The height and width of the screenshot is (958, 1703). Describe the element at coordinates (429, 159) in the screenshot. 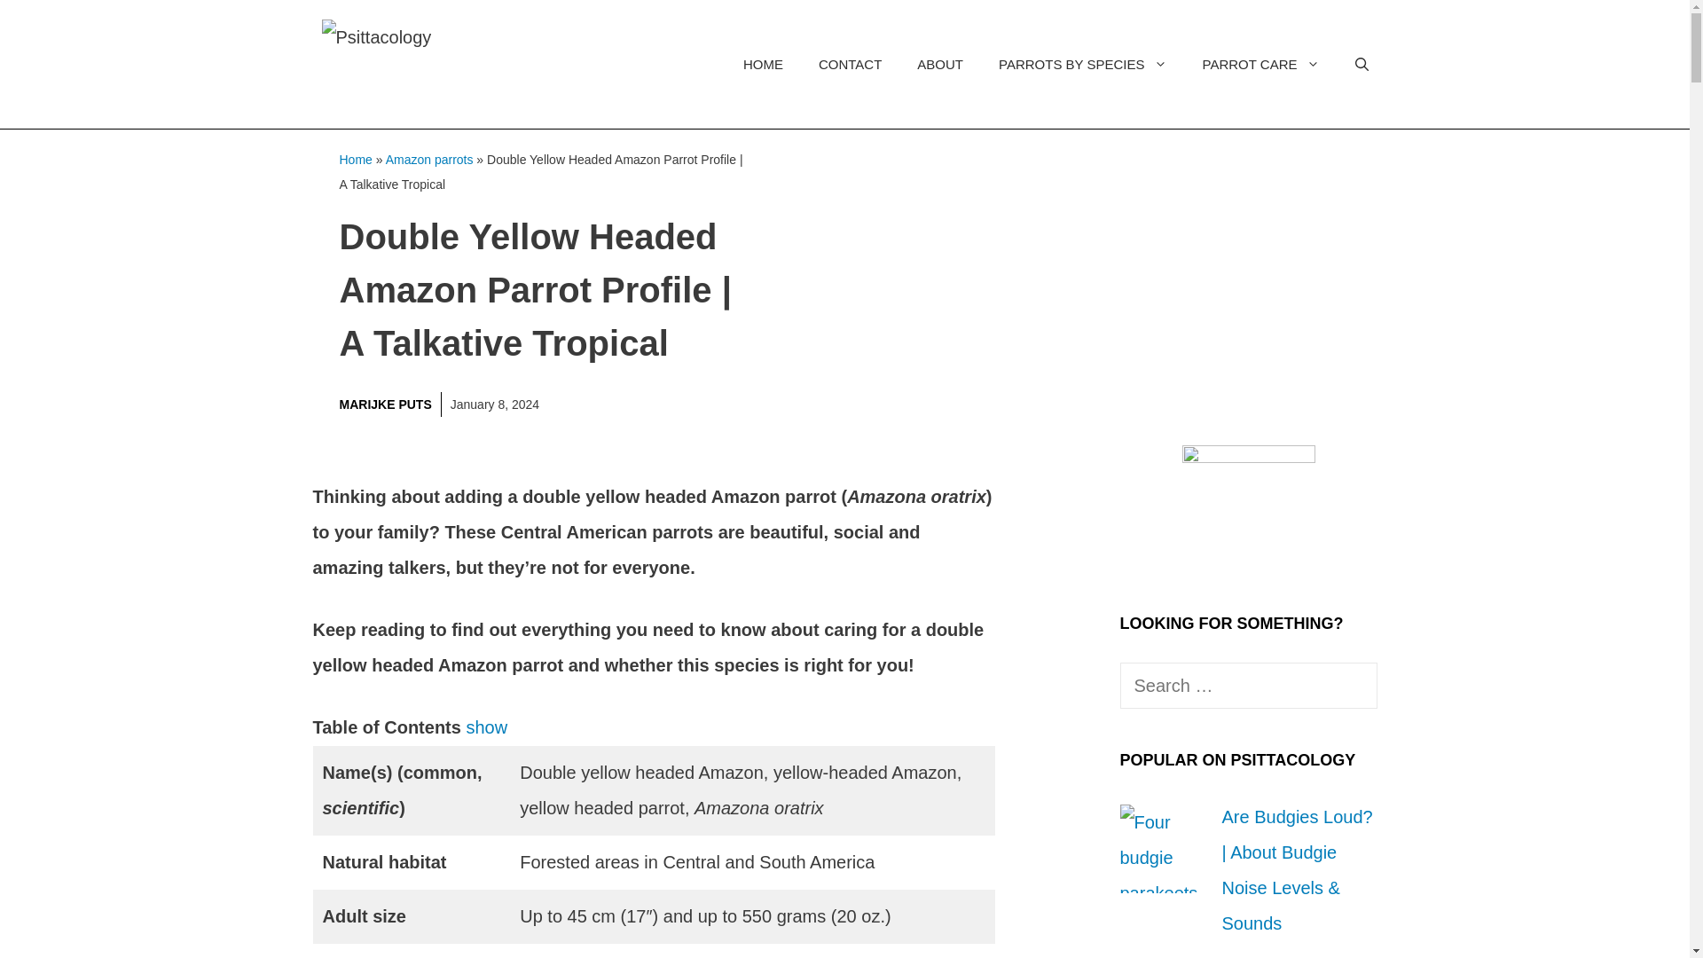

I see `Amazon parrots` at that location.